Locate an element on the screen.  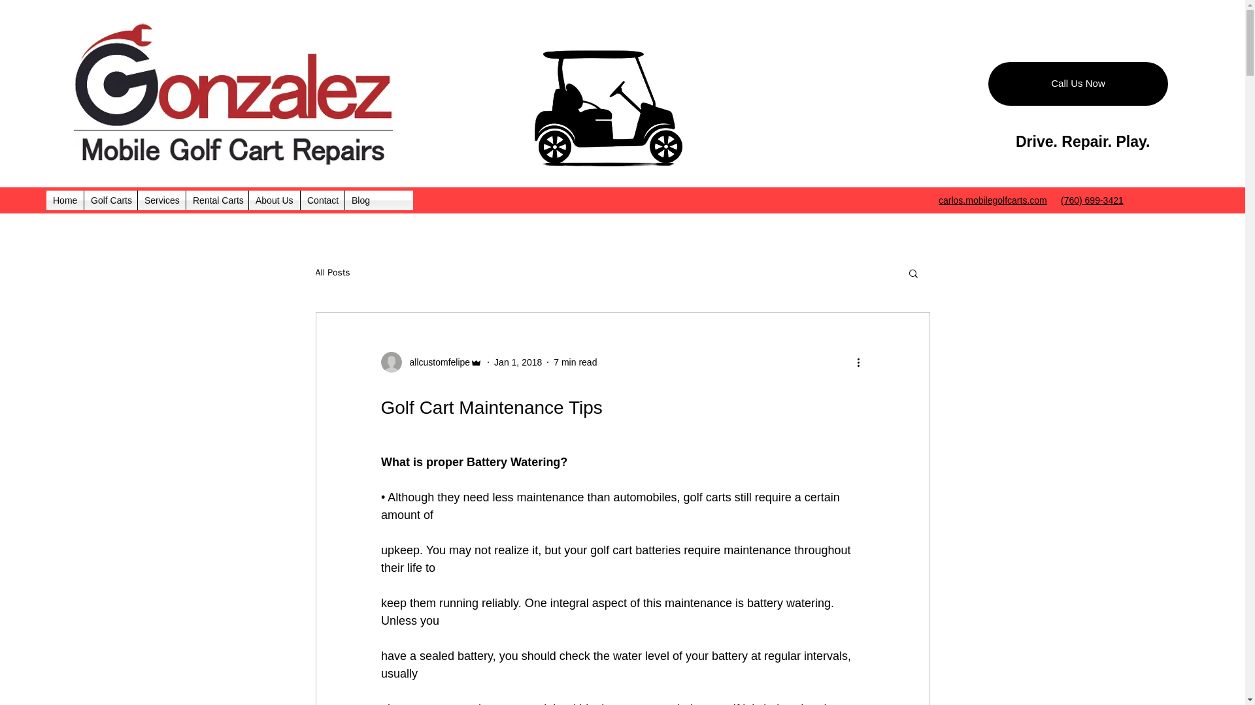
Golf Carts is located at coordinates (110, 200).